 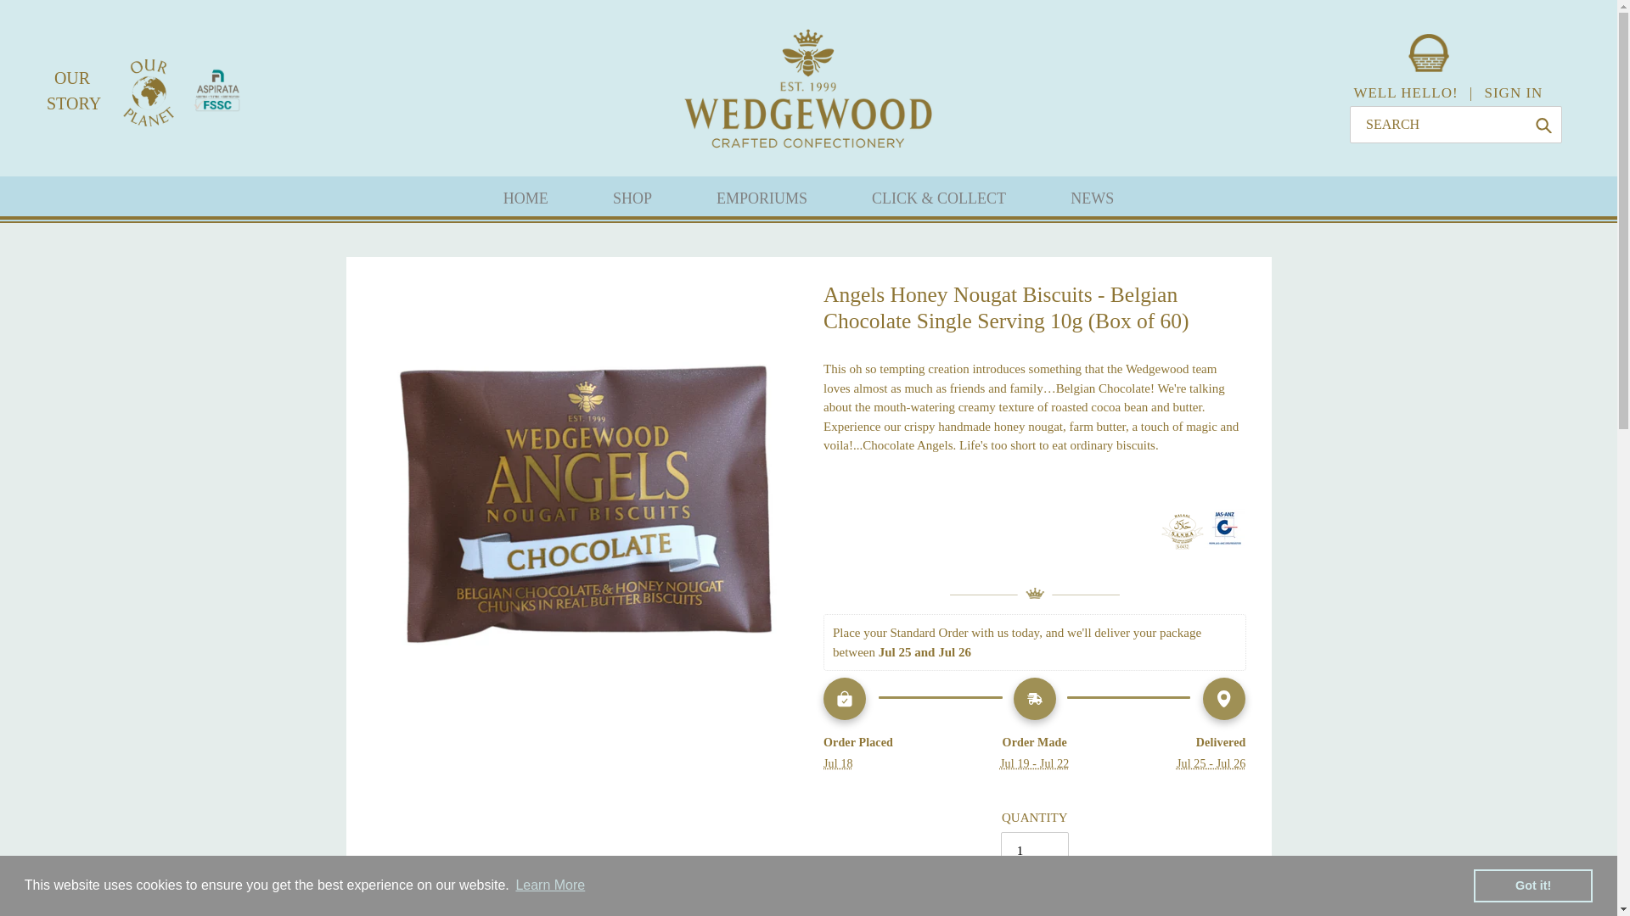 What do you see at coordinates (1428, 68) in the screenshot?
I see `Cart` at bounding box center [1428, 68].